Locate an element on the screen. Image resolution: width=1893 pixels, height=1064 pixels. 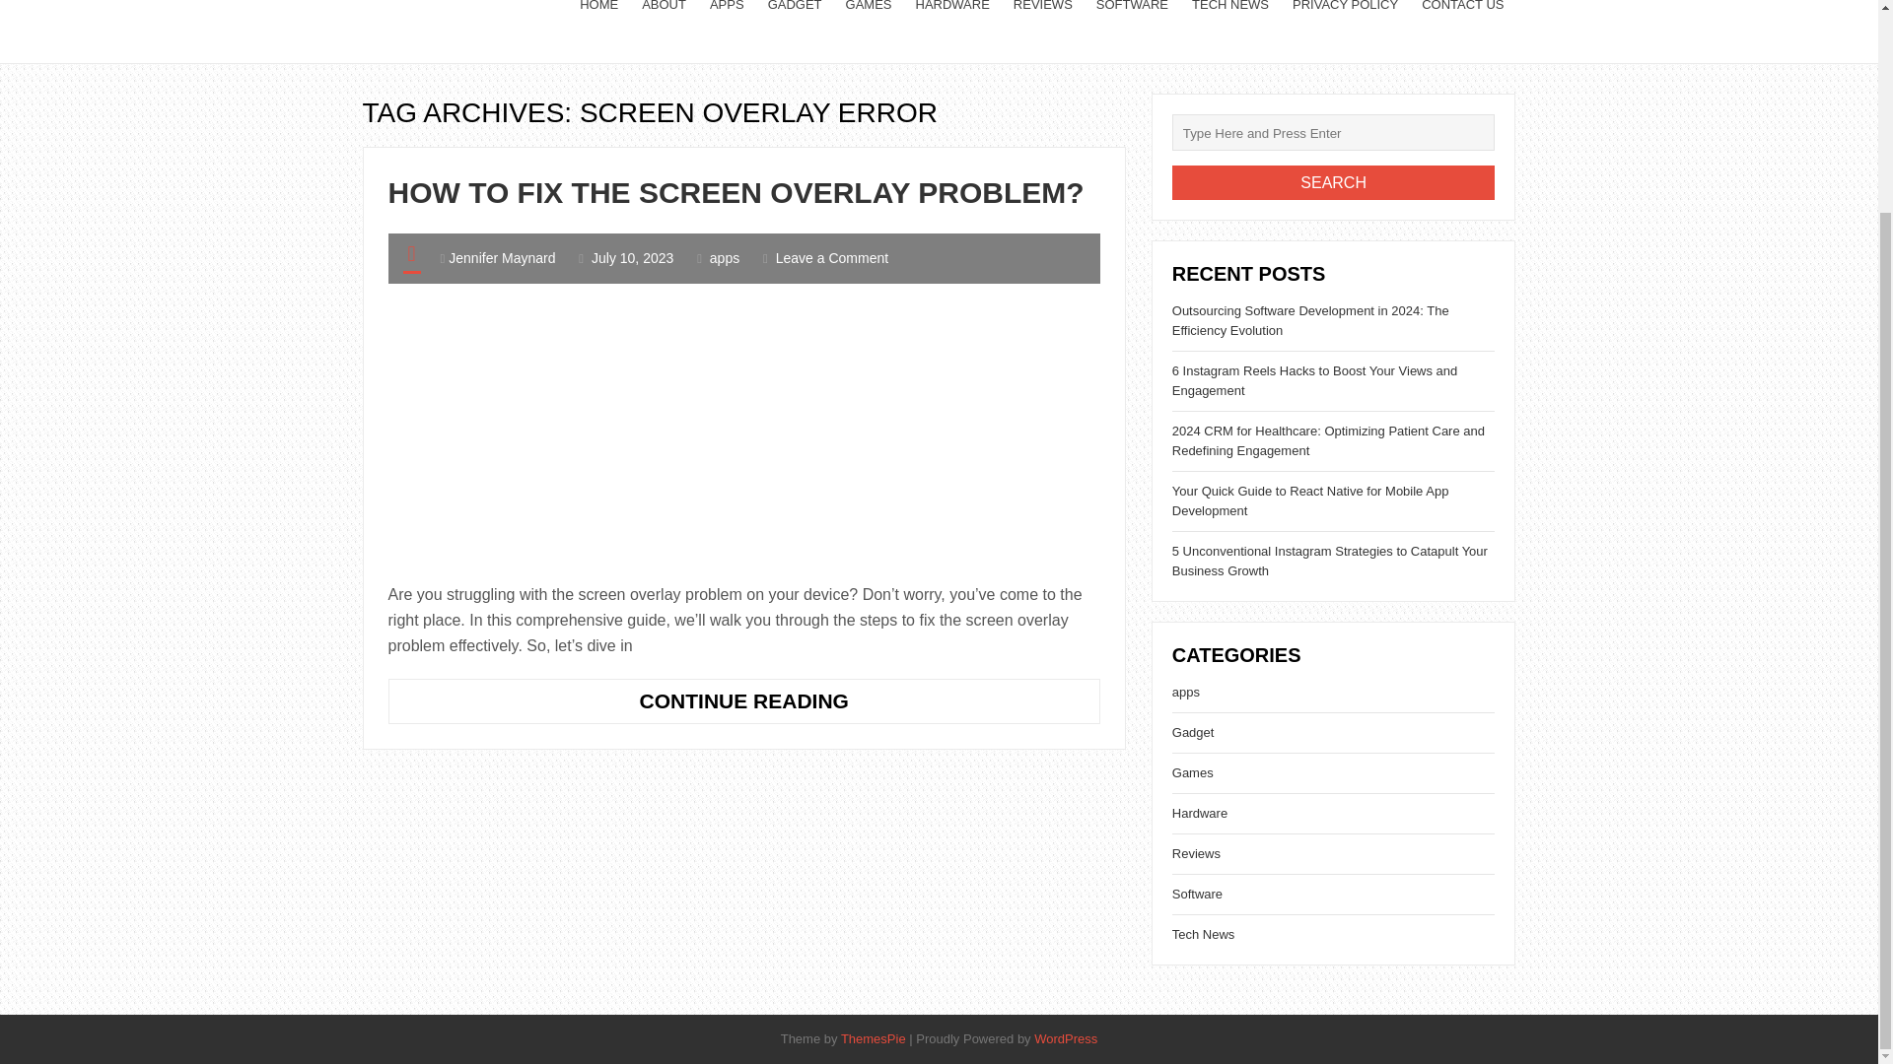
Leave a Comment is located at coordinates (832, 258).